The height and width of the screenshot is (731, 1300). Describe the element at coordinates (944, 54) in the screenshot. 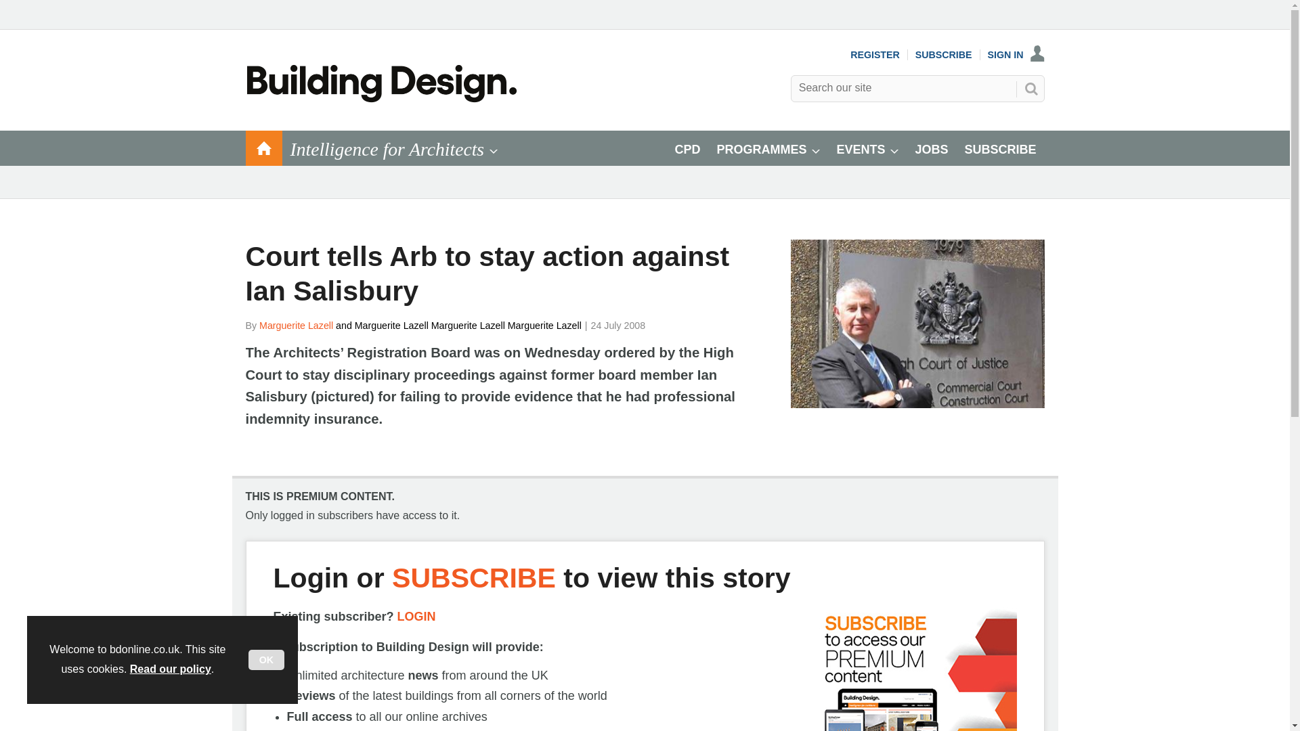

I see `SUBSCRIBE` at that location.